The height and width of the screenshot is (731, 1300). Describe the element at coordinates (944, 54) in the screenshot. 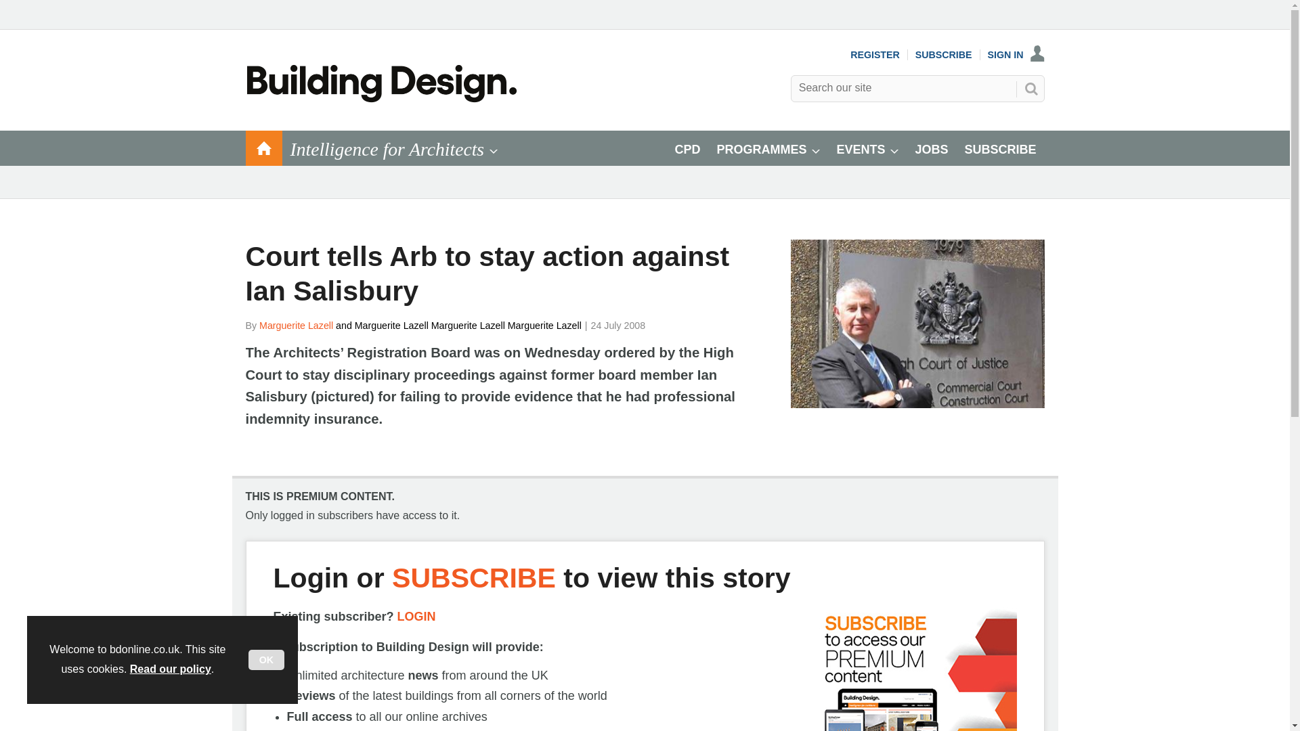

I see `SUBSCRIBE` at that location.